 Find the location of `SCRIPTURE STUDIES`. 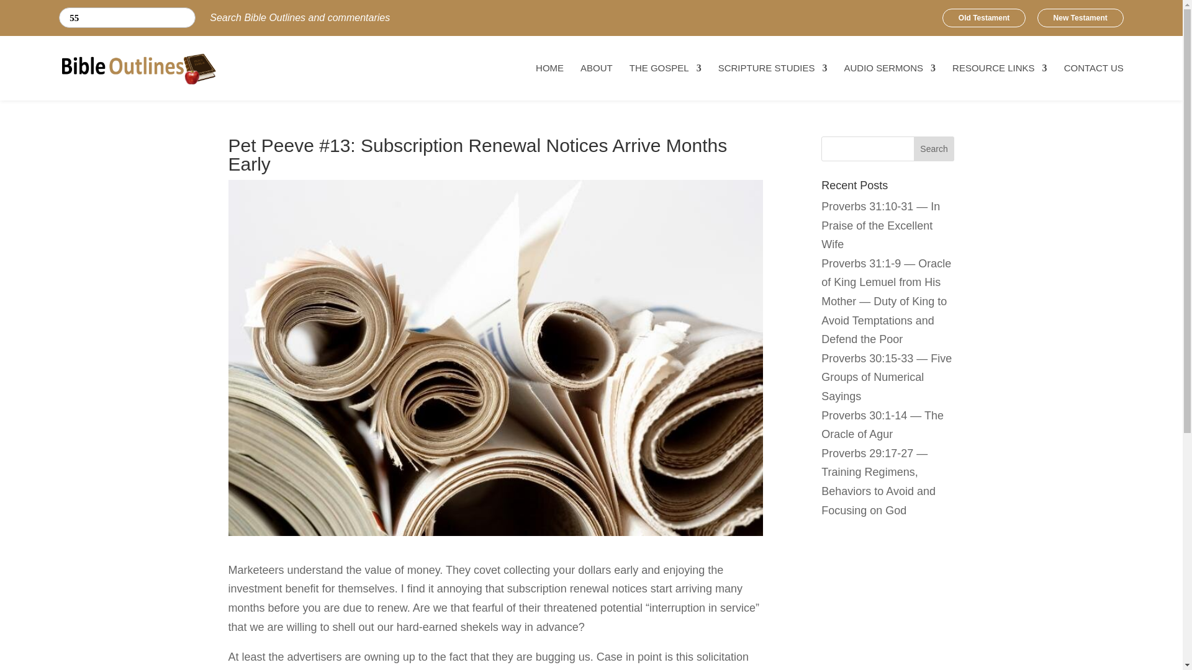

SCRIPTURE STUDIES is located at coordinates (772, 72).